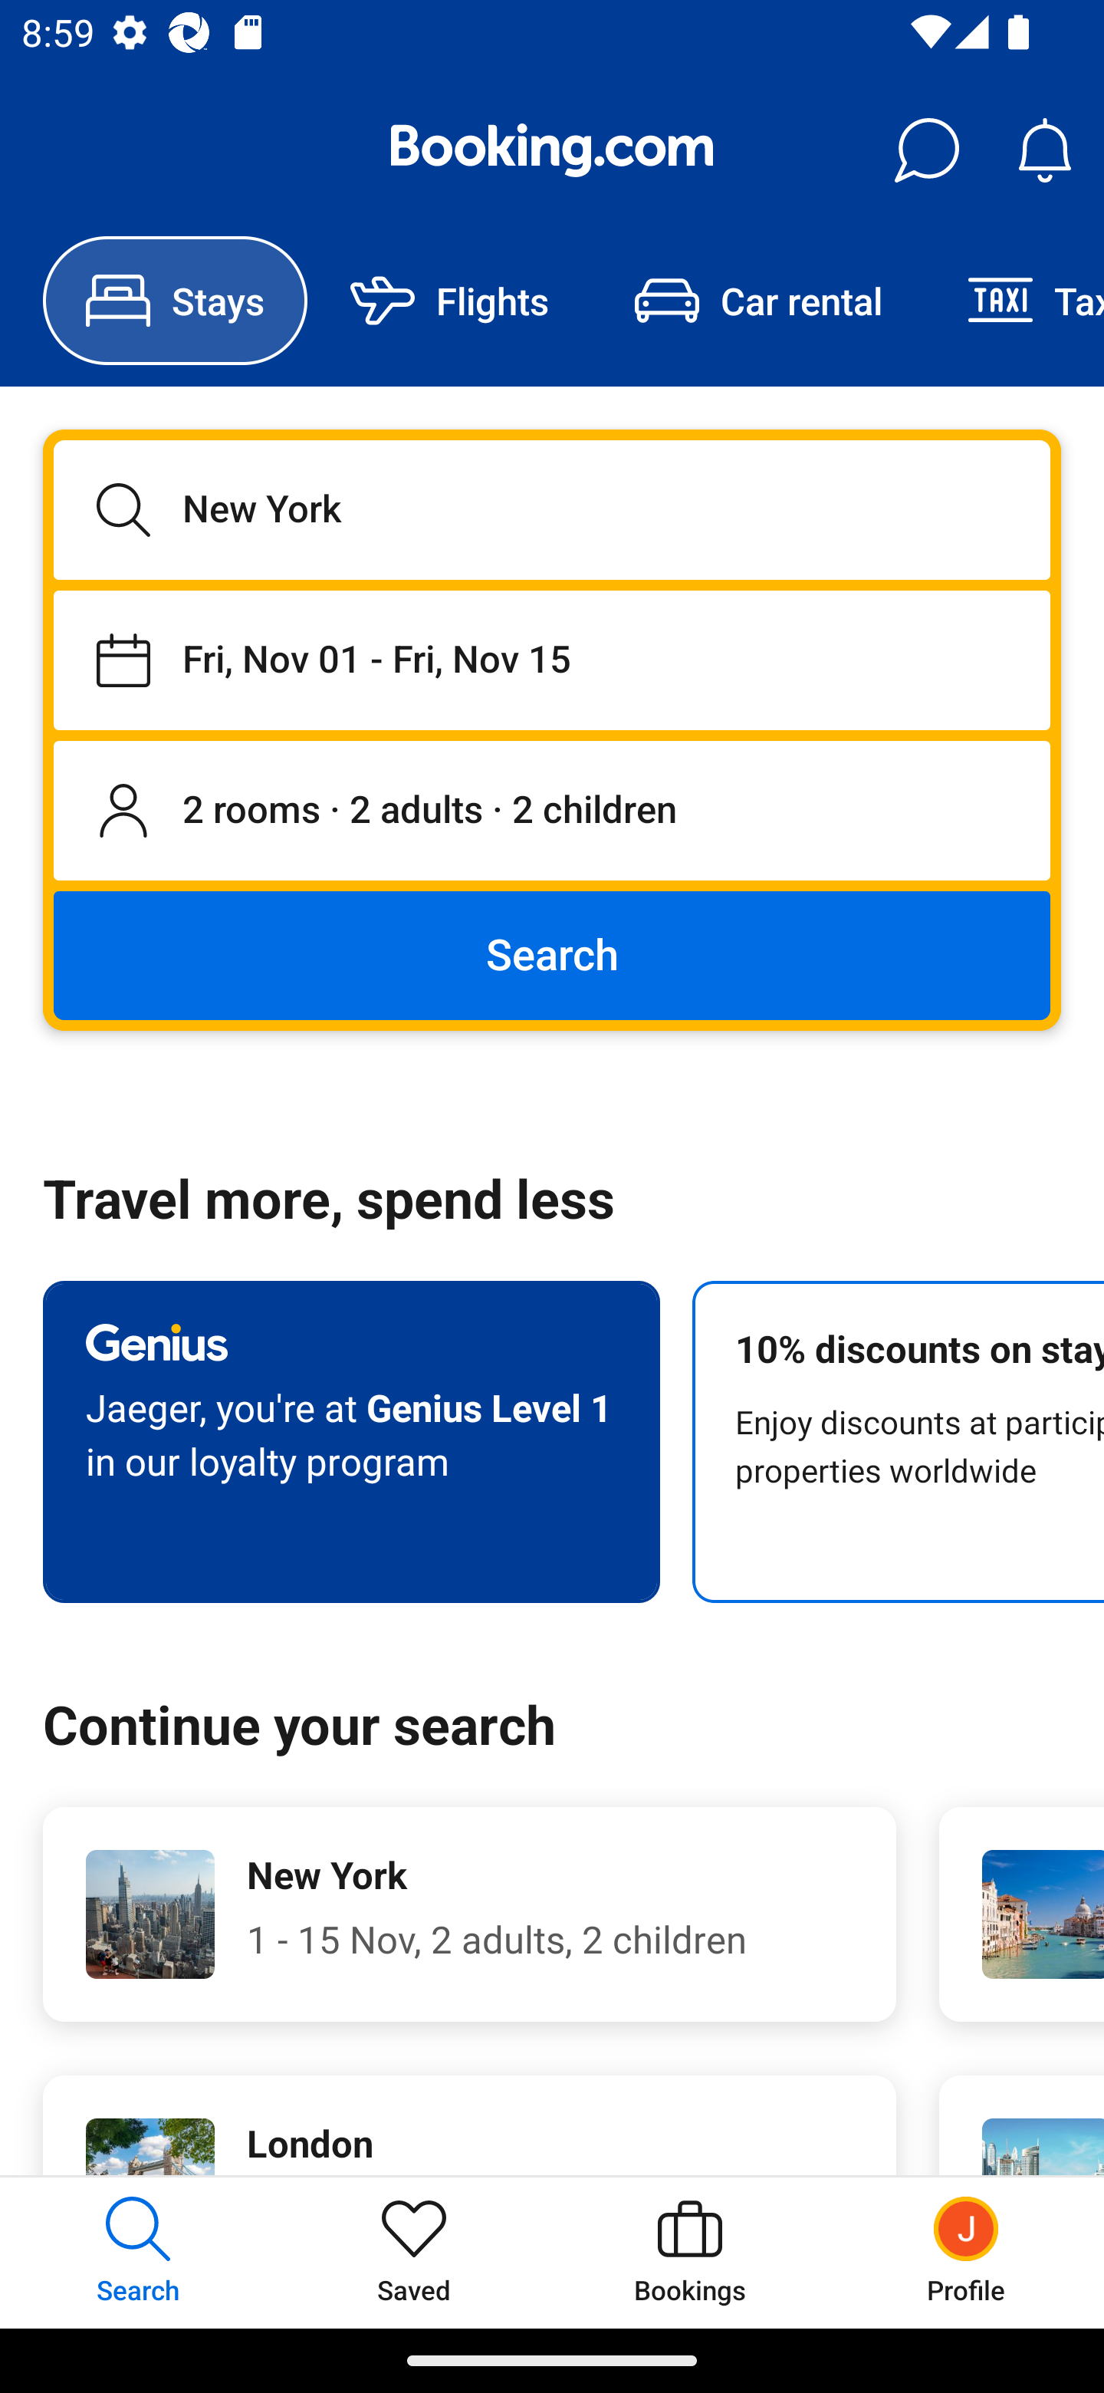 The width and height of the screenshot is (1104, 2393). Describe the element at coordinates (1014, 301) in the screenshot. I see `Taxi` at that location.